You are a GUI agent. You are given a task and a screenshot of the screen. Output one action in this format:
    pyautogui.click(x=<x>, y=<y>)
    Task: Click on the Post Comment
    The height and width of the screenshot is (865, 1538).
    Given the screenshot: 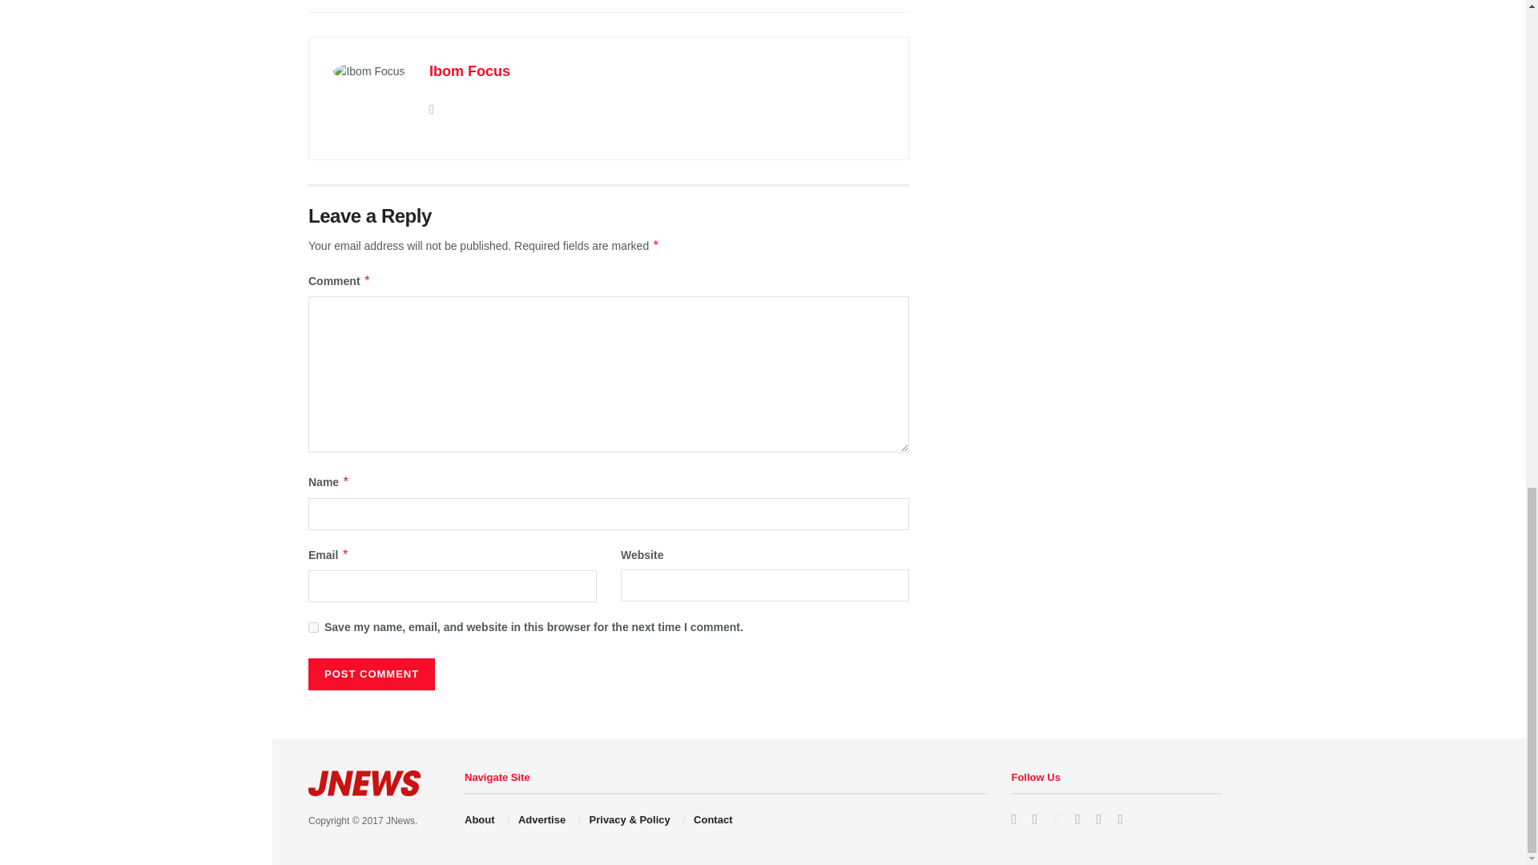 What is the action you would take?
    pyautogui.click(x=372, y=674)
    